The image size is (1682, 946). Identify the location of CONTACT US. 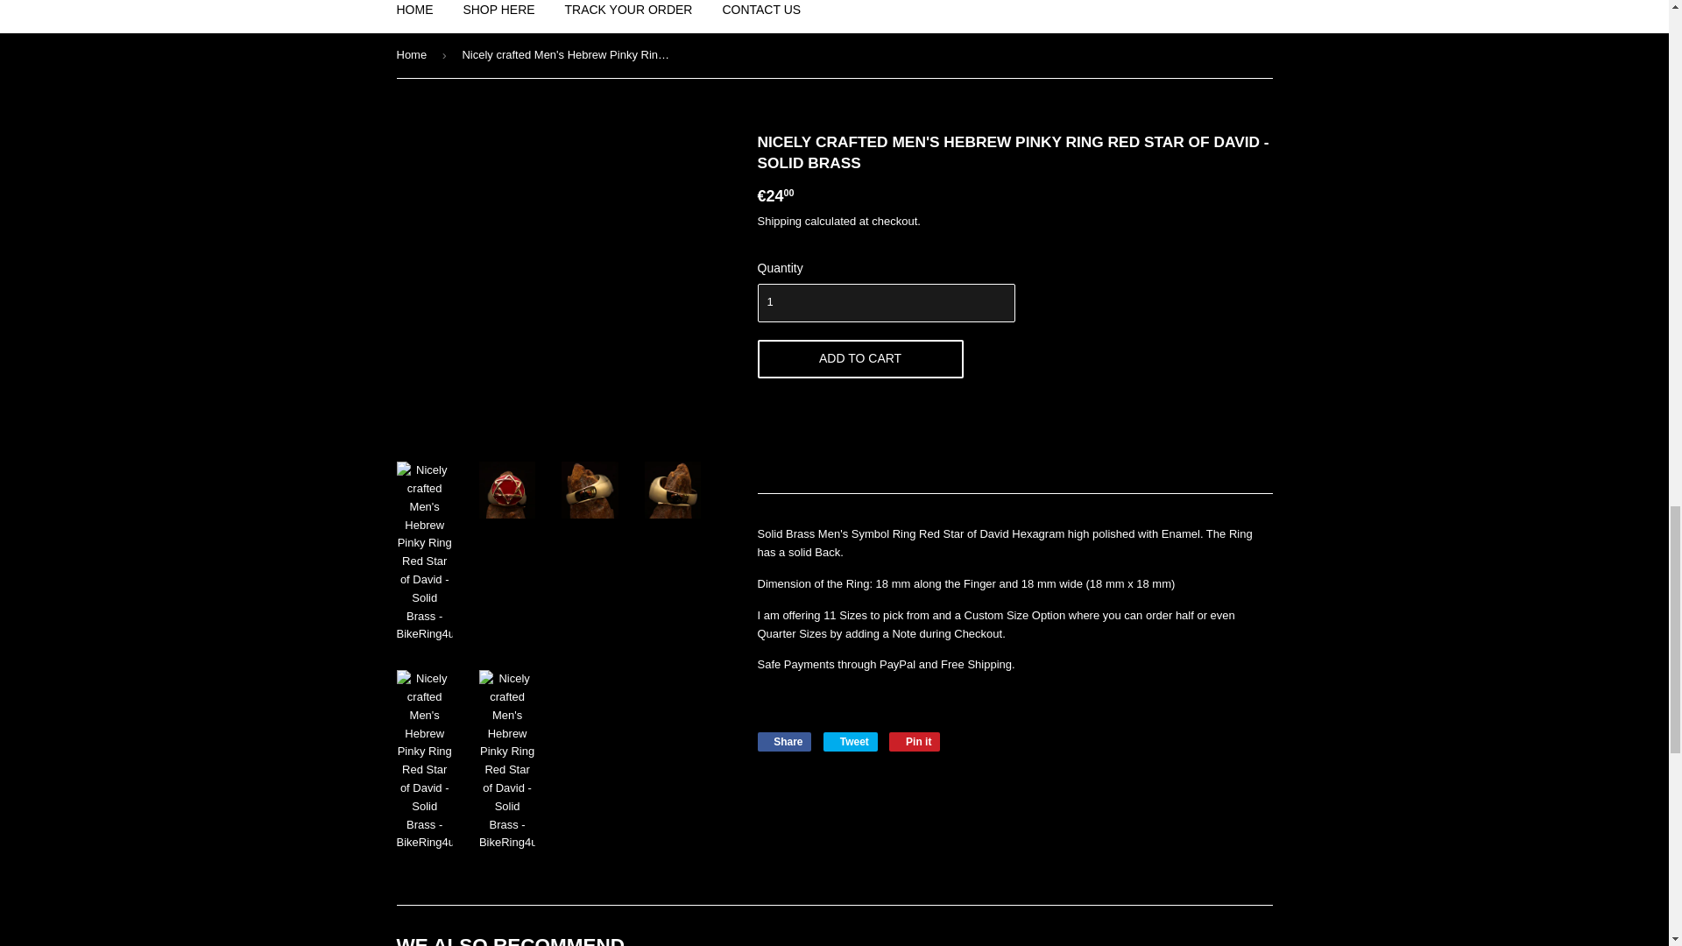
(851, 741).